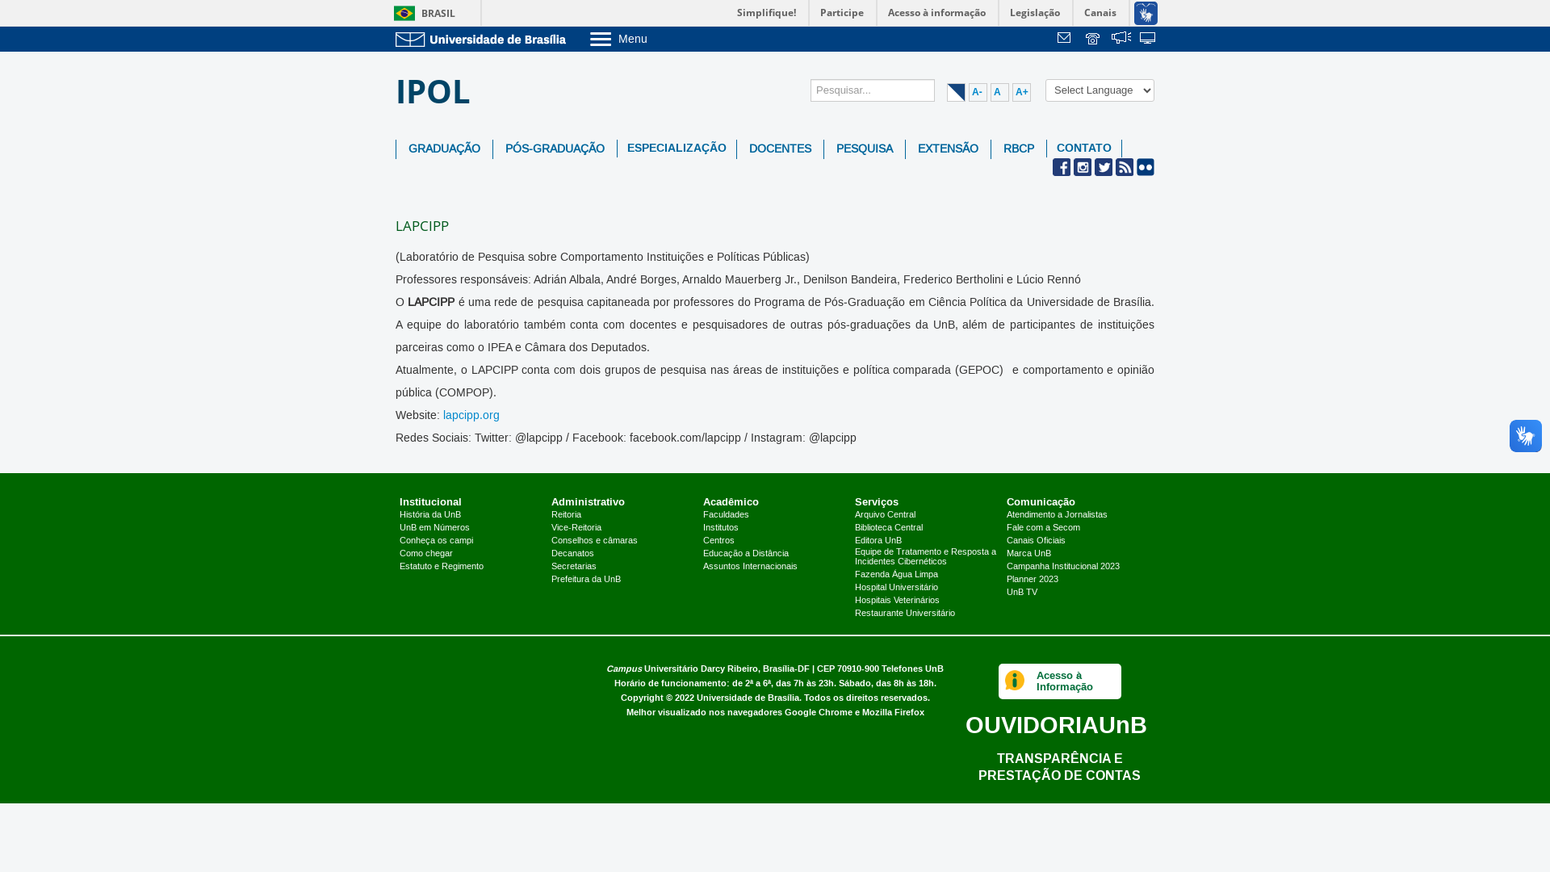  What do you see at coordinates (999, 92) in the screenshot?
I see `A` at bounding box center [999, 92].